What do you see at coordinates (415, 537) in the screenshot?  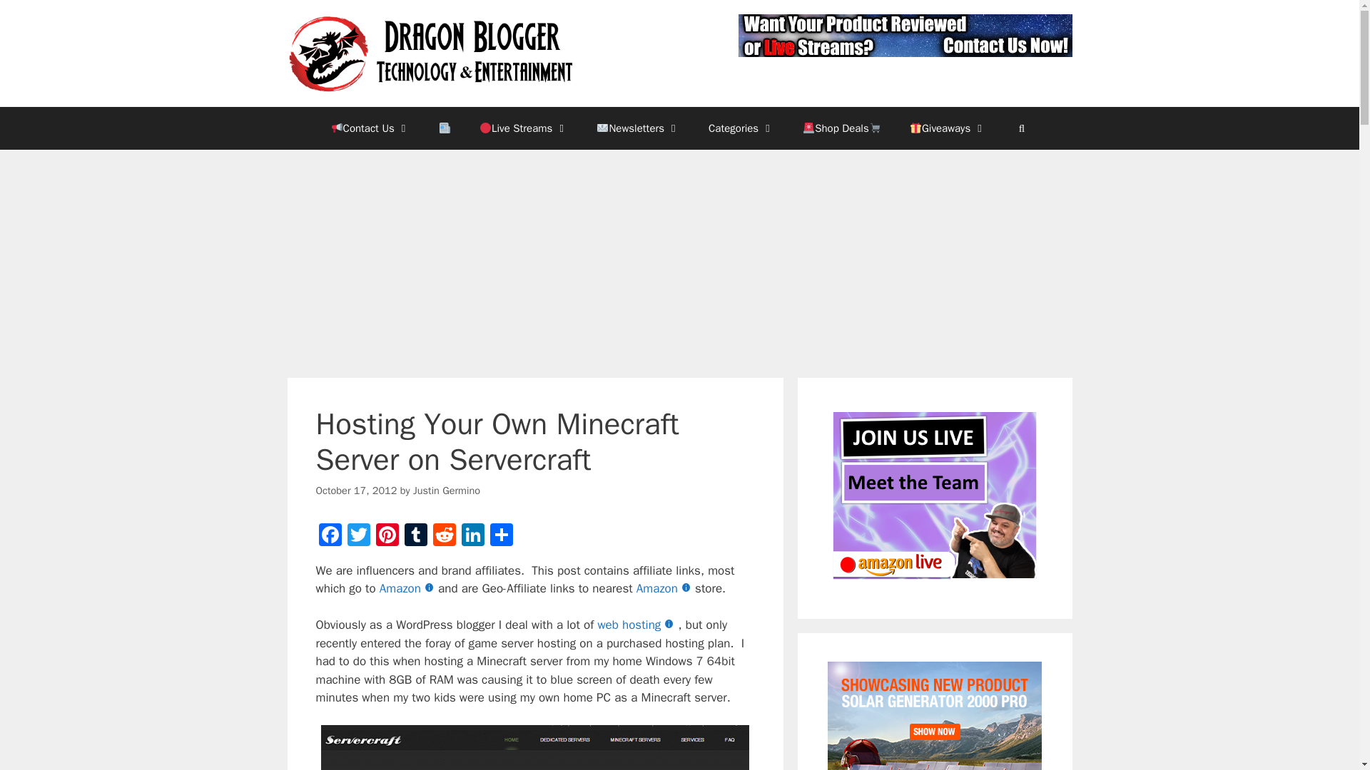 I see `Tumblr` at bounding box center [415, 537].